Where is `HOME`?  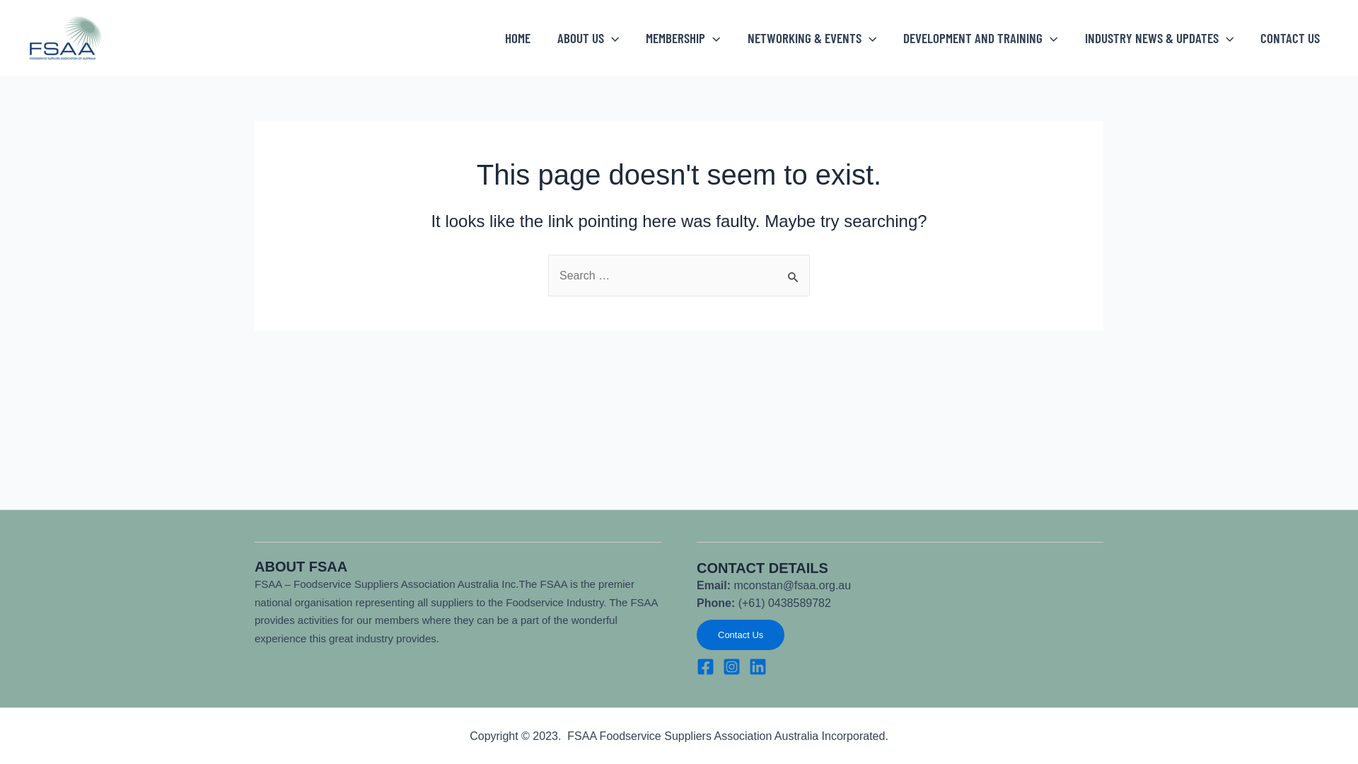 HOME is located at coordinates (518, 38).